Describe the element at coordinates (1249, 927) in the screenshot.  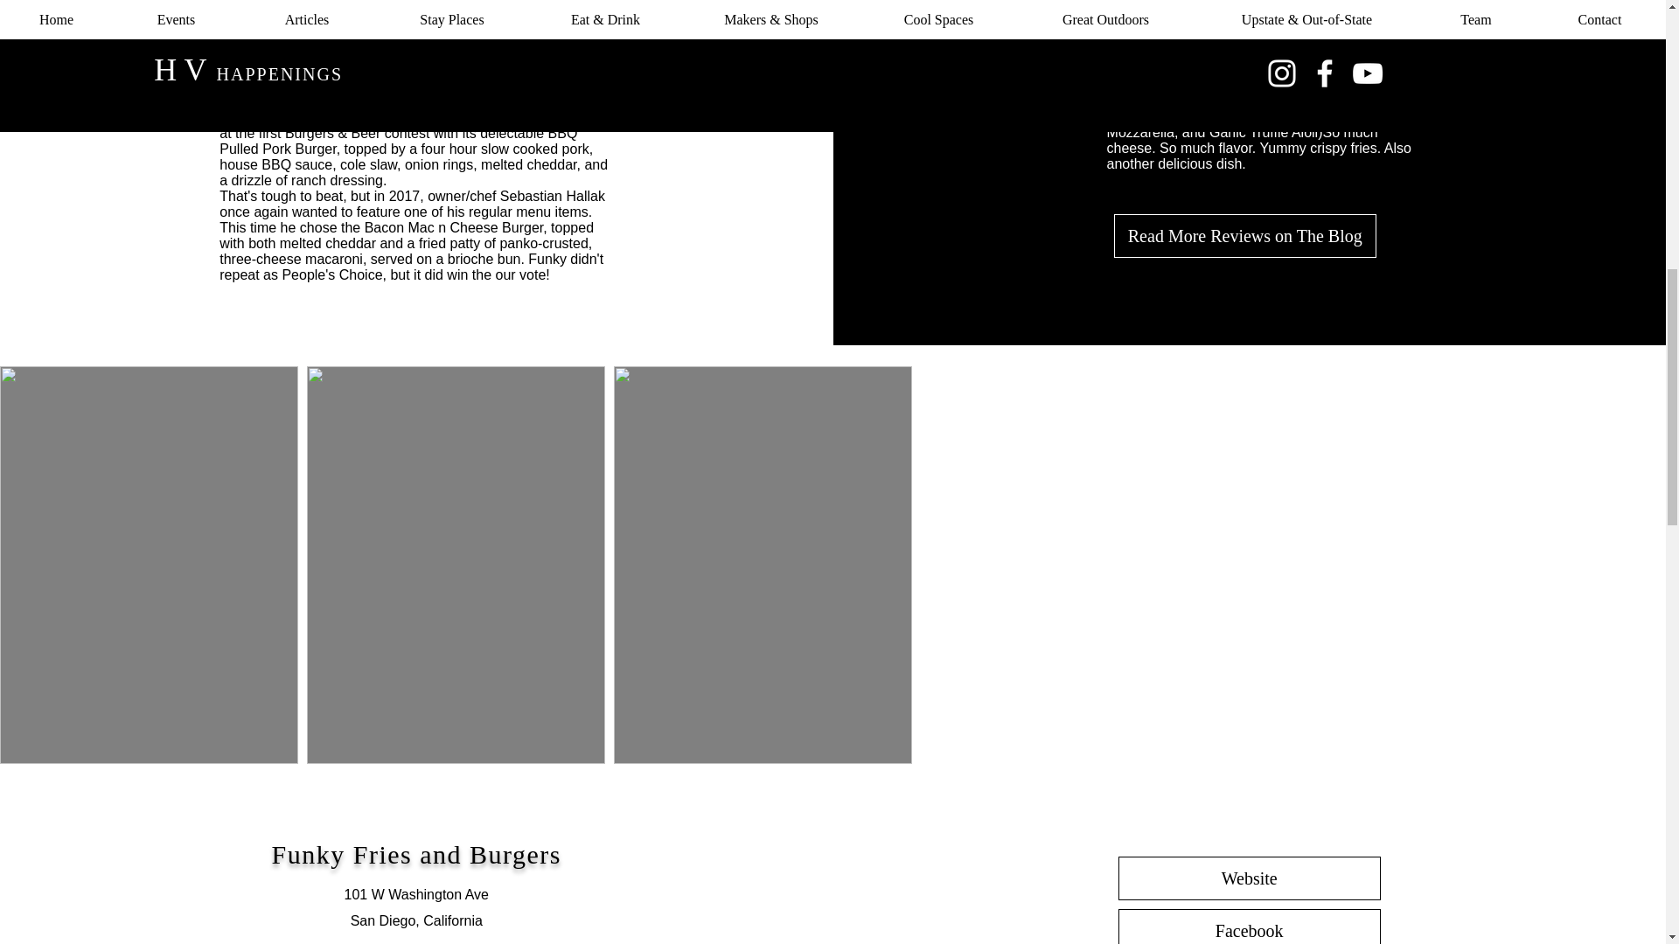
I see `Facebook` at that location.